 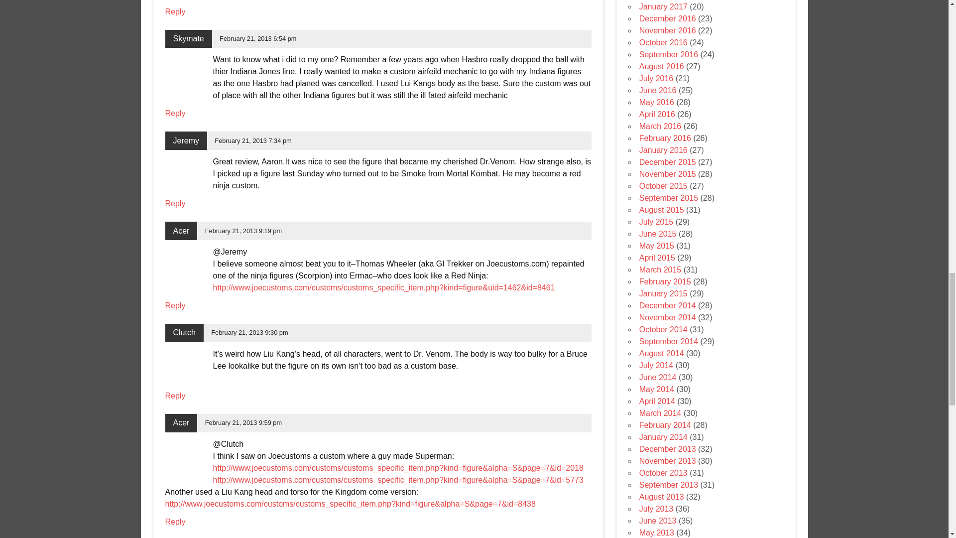 I want to click on Reply, so click(x=175, y=396).